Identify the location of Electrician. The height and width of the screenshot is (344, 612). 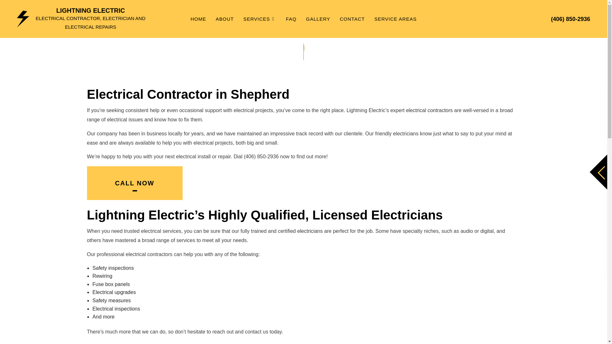
(310, 231).